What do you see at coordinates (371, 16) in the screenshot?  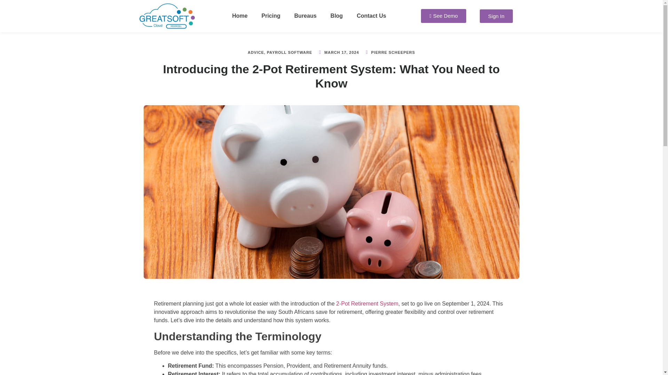 I see `Contact Us` at bounding box center [371, 16].